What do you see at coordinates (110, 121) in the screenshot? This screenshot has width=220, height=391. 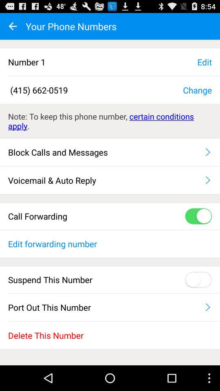 I see `jump until the note to keep` at bounding box center [110, 121].